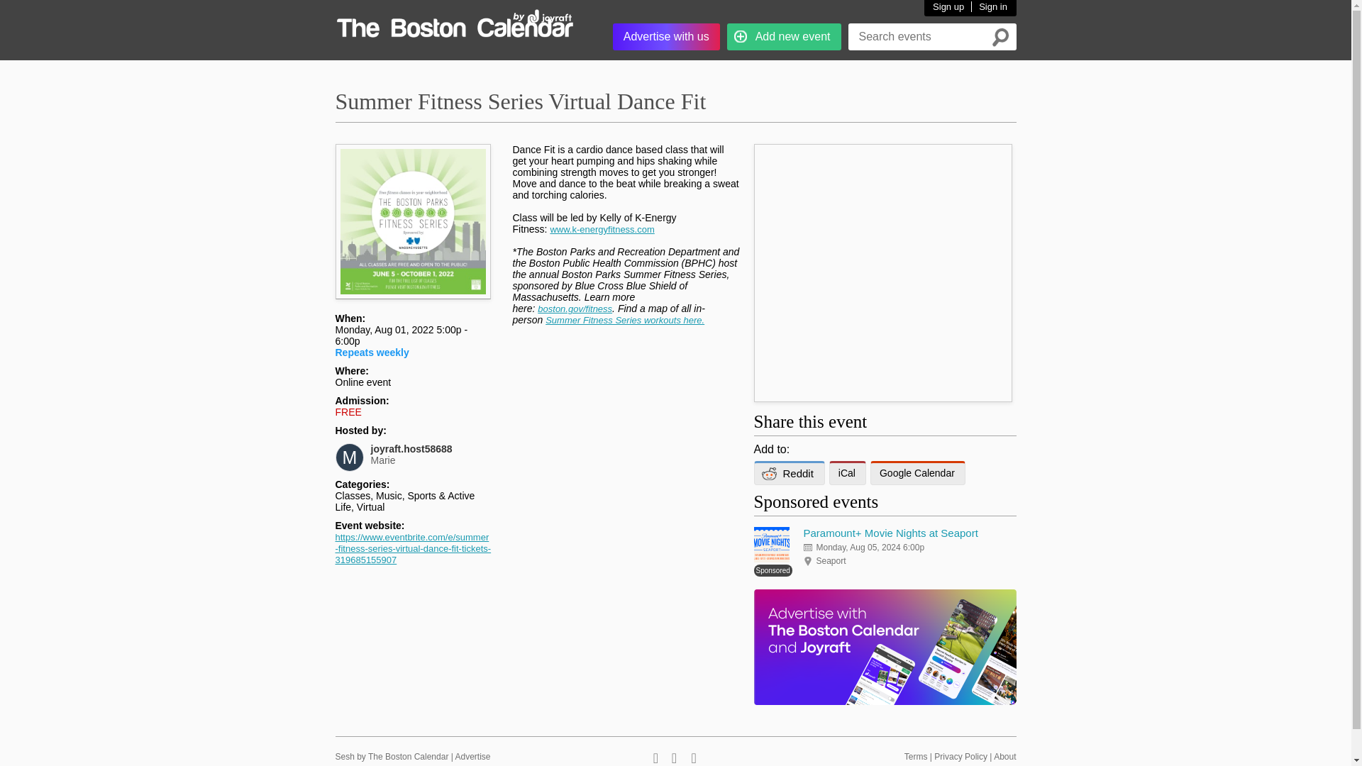  I want to click on BostonCalendar.com, so click(392, 756).